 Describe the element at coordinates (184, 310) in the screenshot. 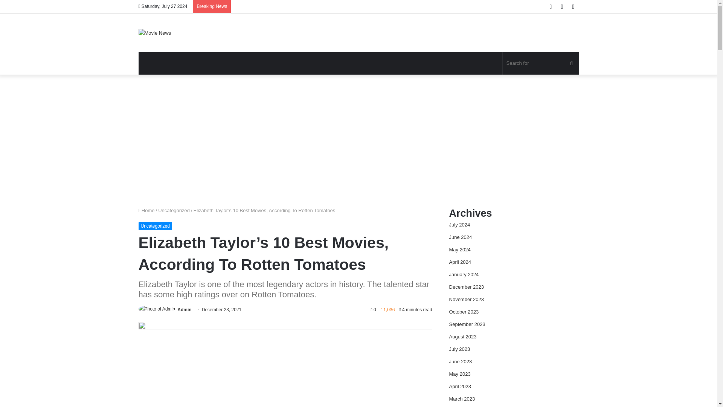

I see `Admin` at that location.